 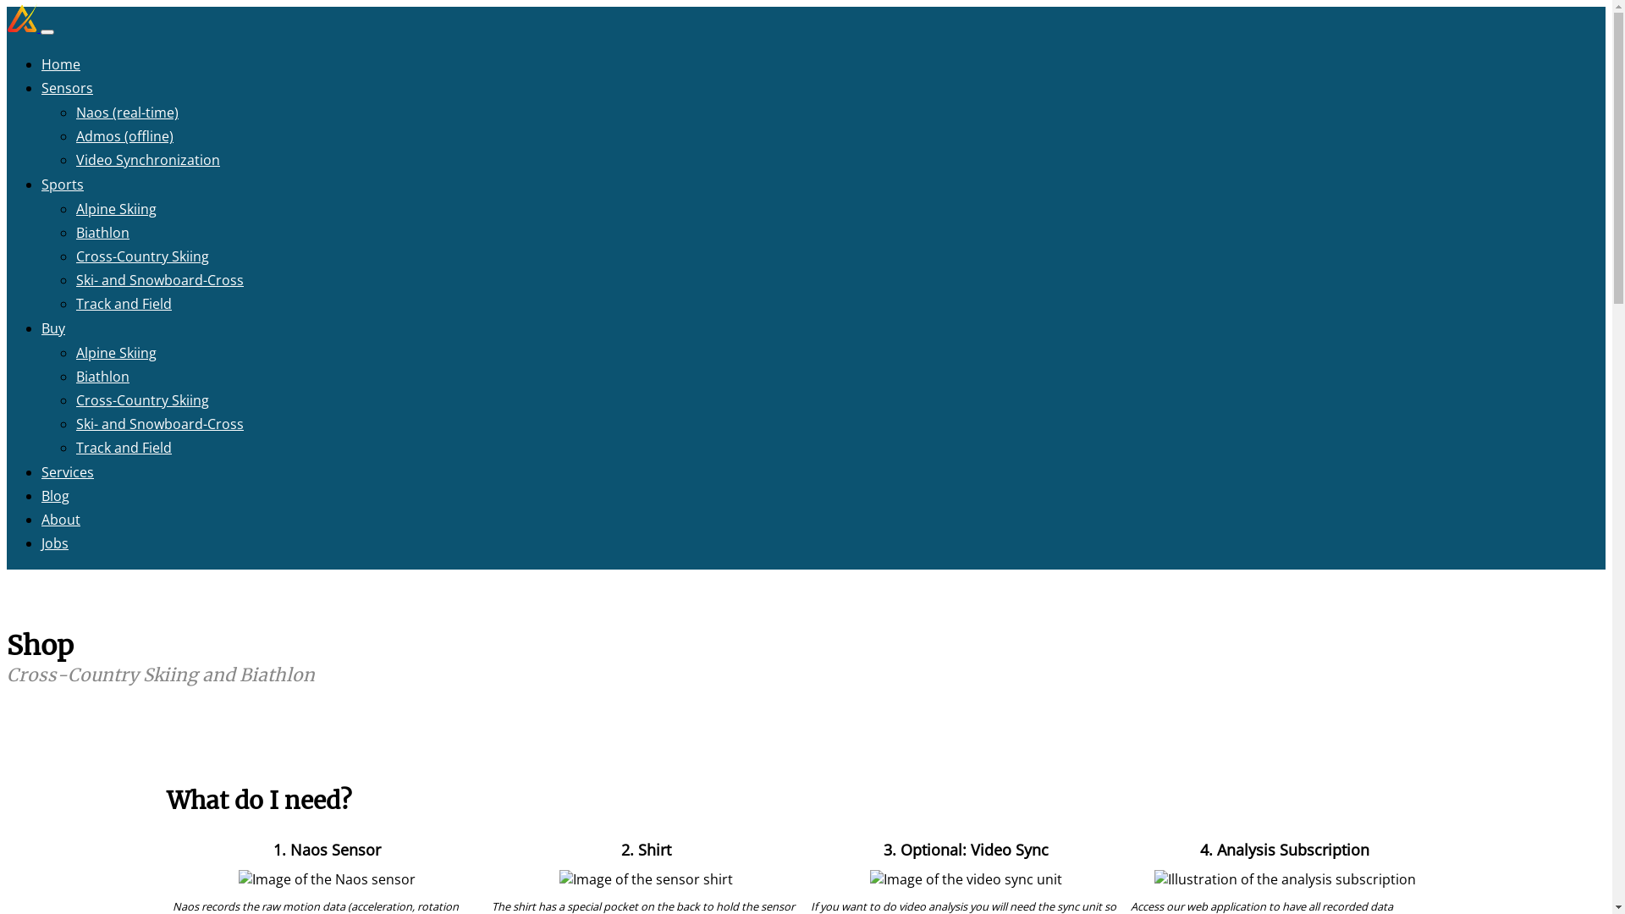 I want to click on About, so click(x=61, y=520).